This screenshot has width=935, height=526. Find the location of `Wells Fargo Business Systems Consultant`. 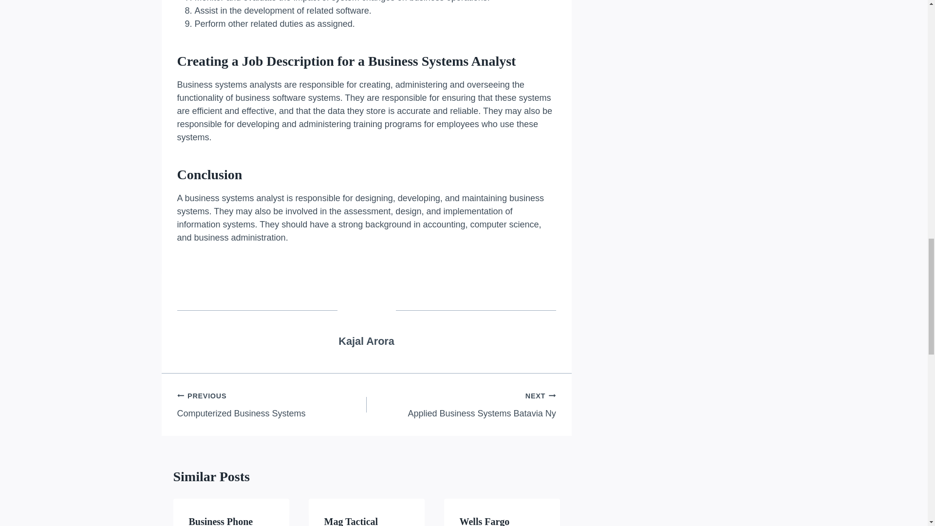

Wells Fargo Business Systems Consultant is located at coordinates (495, 521).